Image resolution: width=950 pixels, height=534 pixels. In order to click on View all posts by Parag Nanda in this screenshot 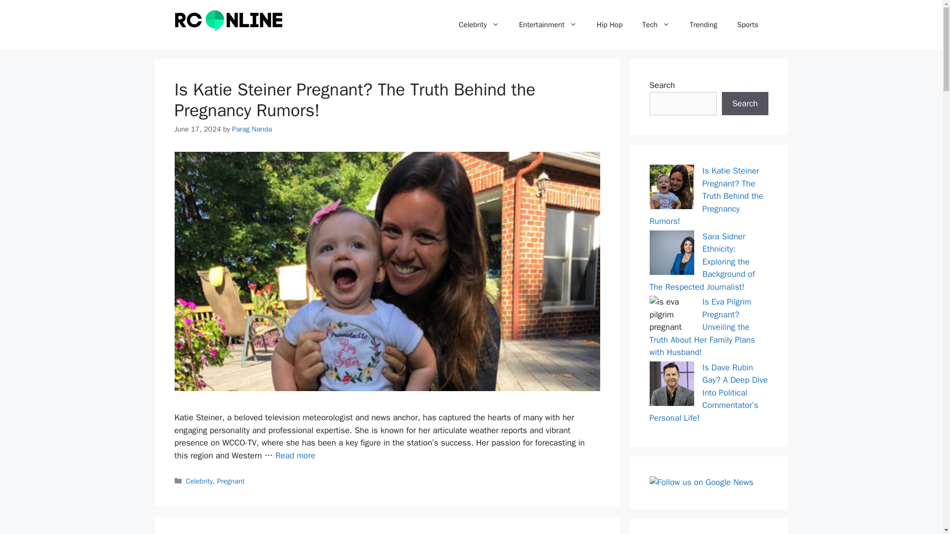, I will do `click(251, 129)`.